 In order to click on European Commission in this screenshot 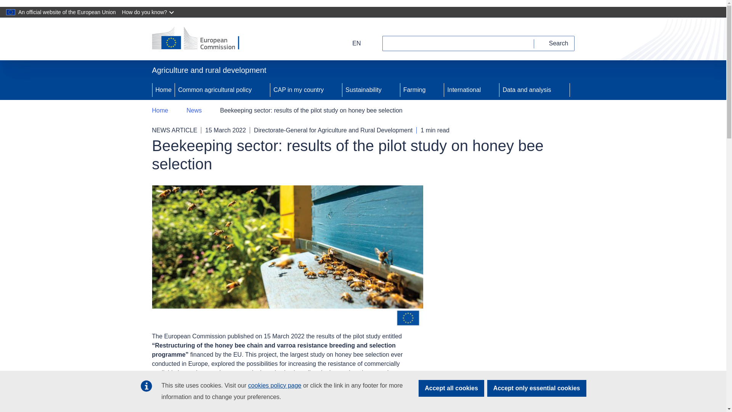, I will do `click(201, 39)`.